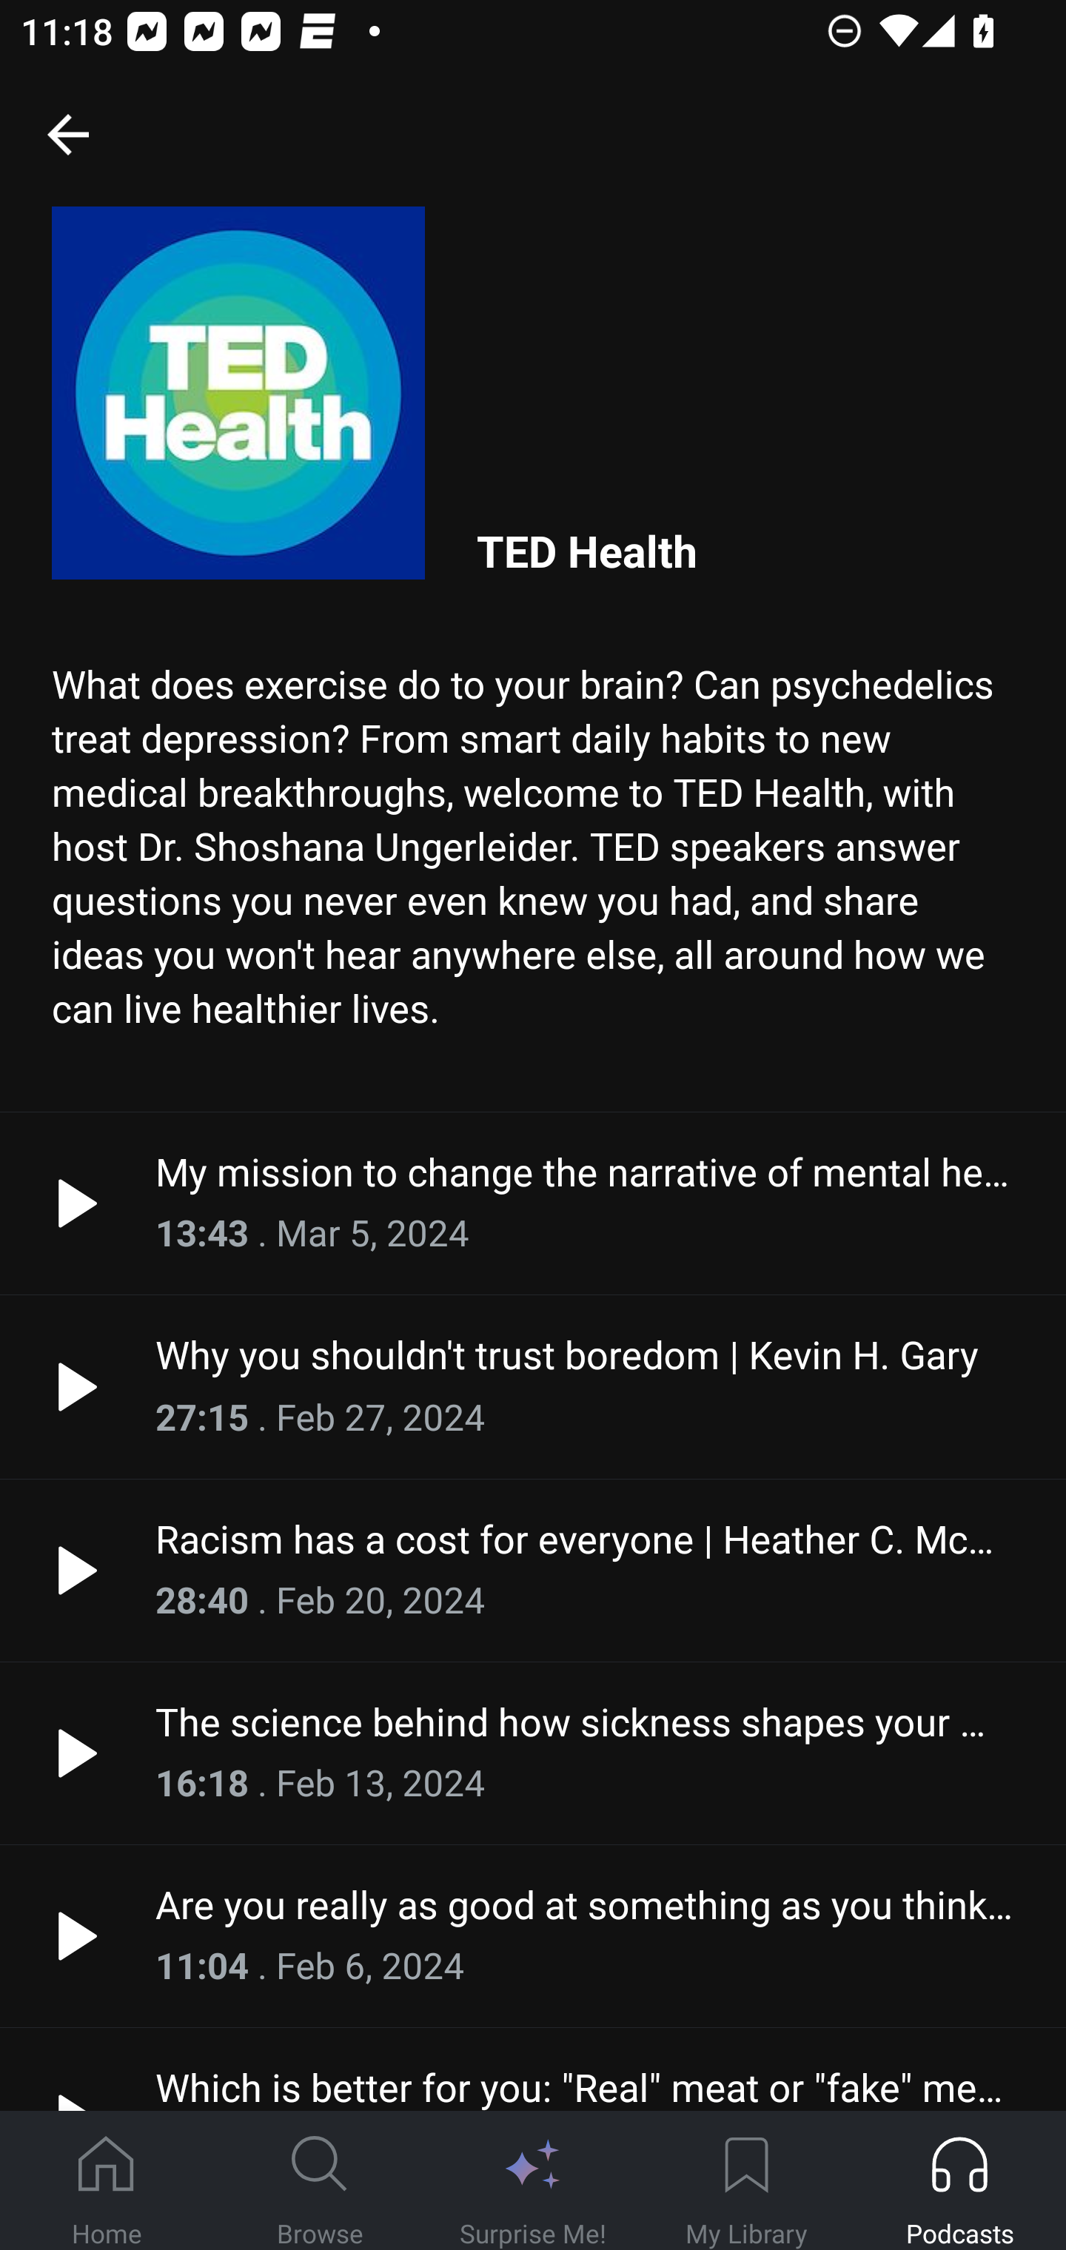 The height and width of the screenshot is (2250, 1066). I want to click on My Library, so click(746, 2181).